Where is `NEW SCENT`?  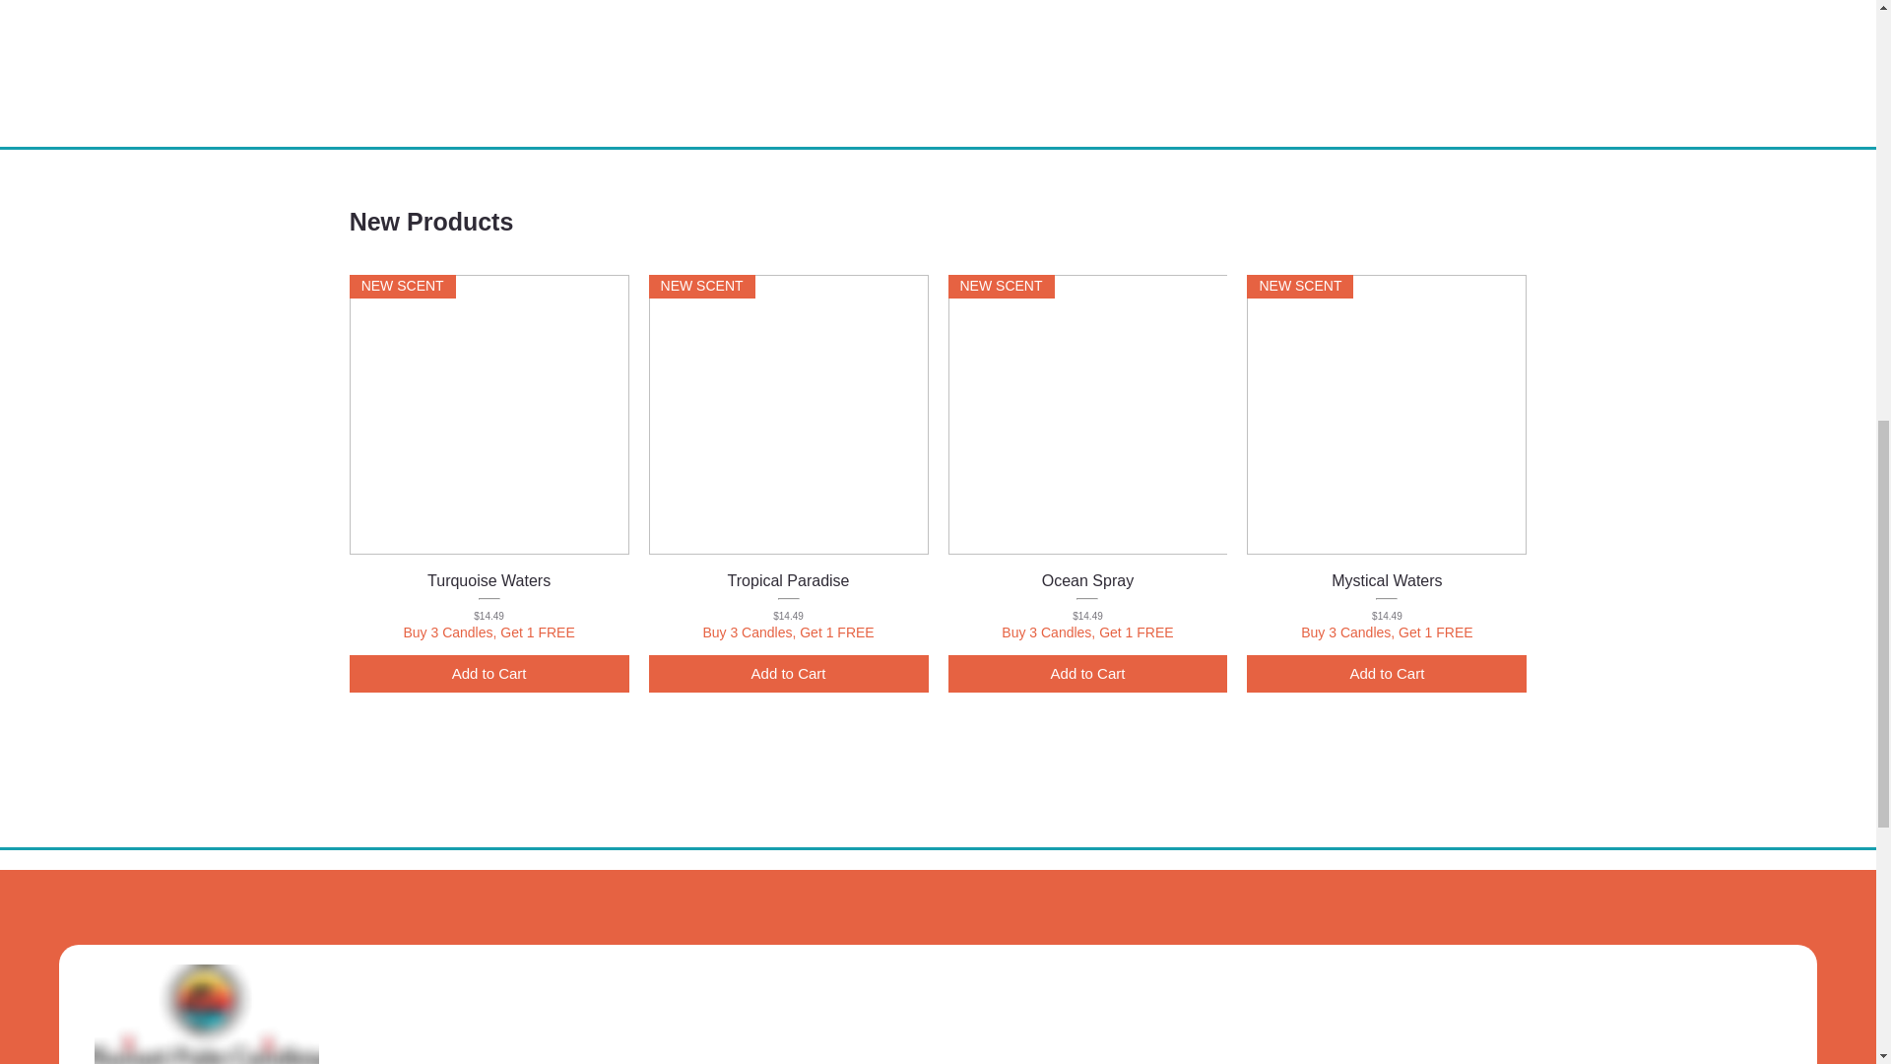
NEW SCENT is located at coordinates (489, 414).